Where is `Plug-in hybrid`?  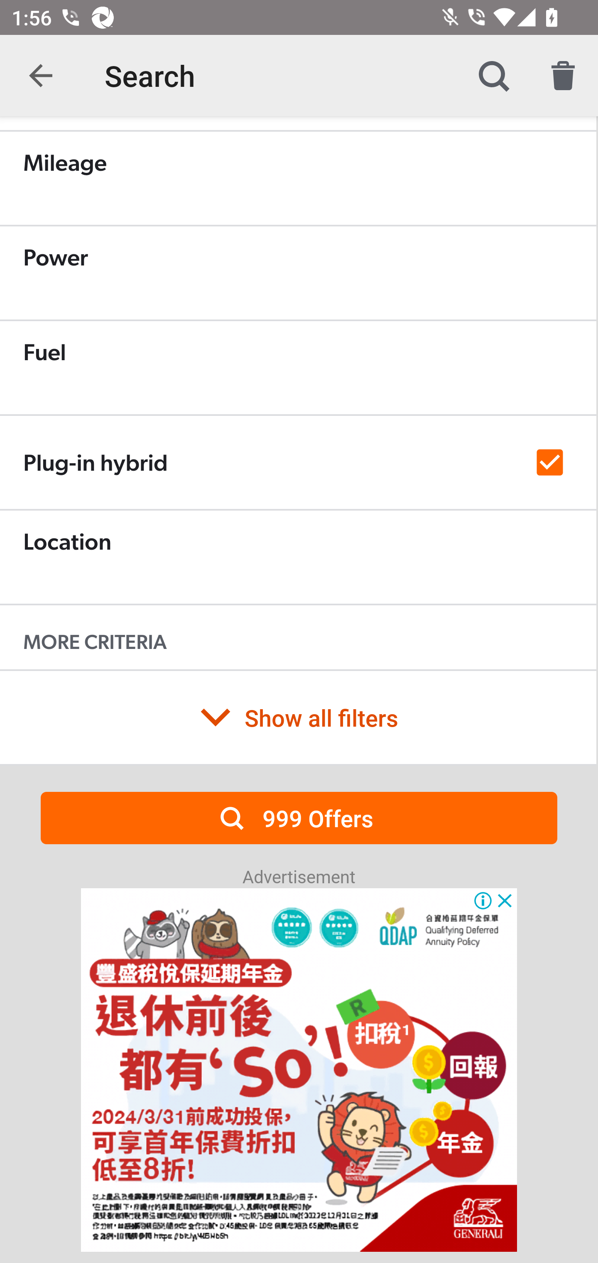 Plug-in hybrid is located at coordinates (298, 462).